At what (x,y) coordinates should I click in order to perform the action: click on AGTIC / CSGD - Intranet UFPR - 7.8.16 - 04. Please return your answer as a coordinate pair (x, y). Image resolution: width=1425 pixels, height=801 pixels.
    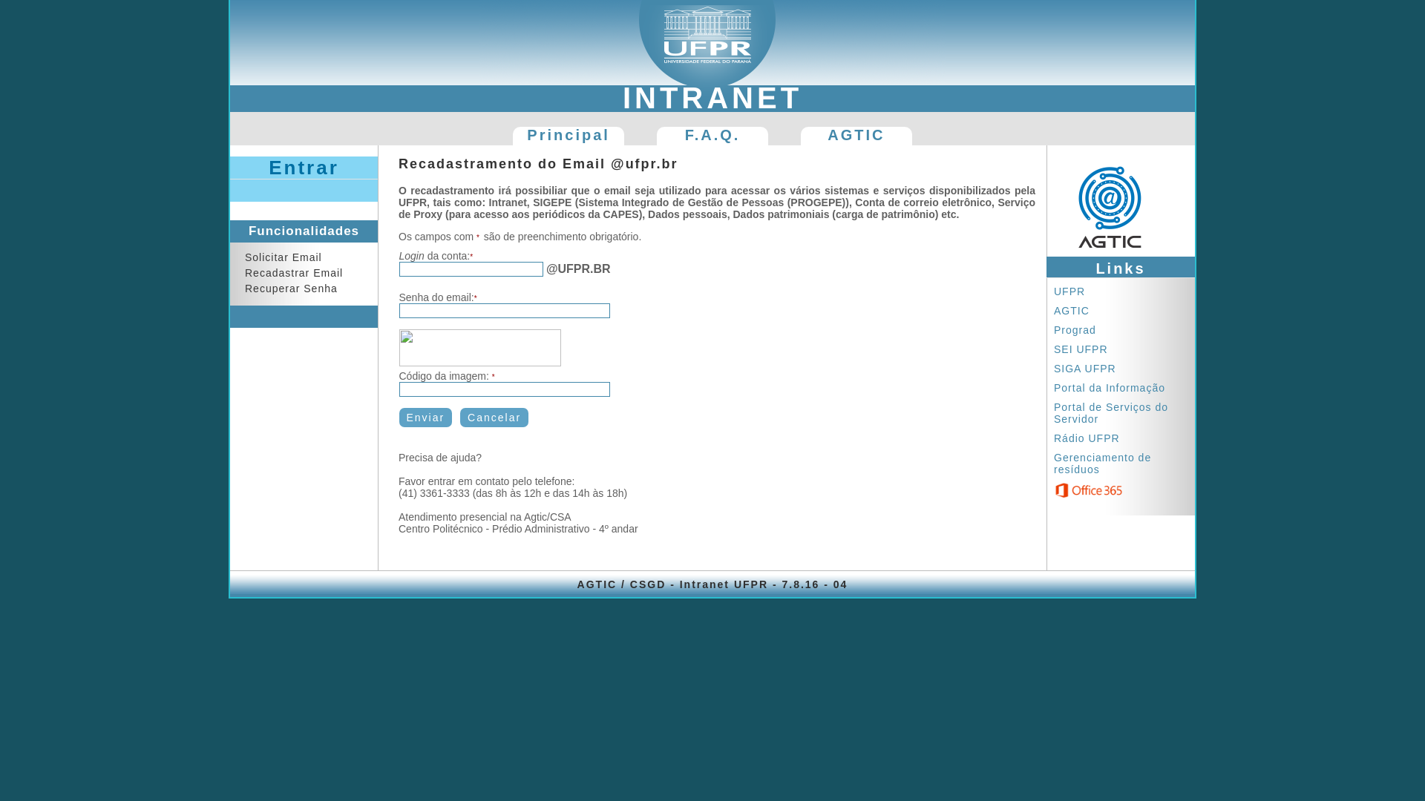
    Looking at the image, I should click on (712, 584).